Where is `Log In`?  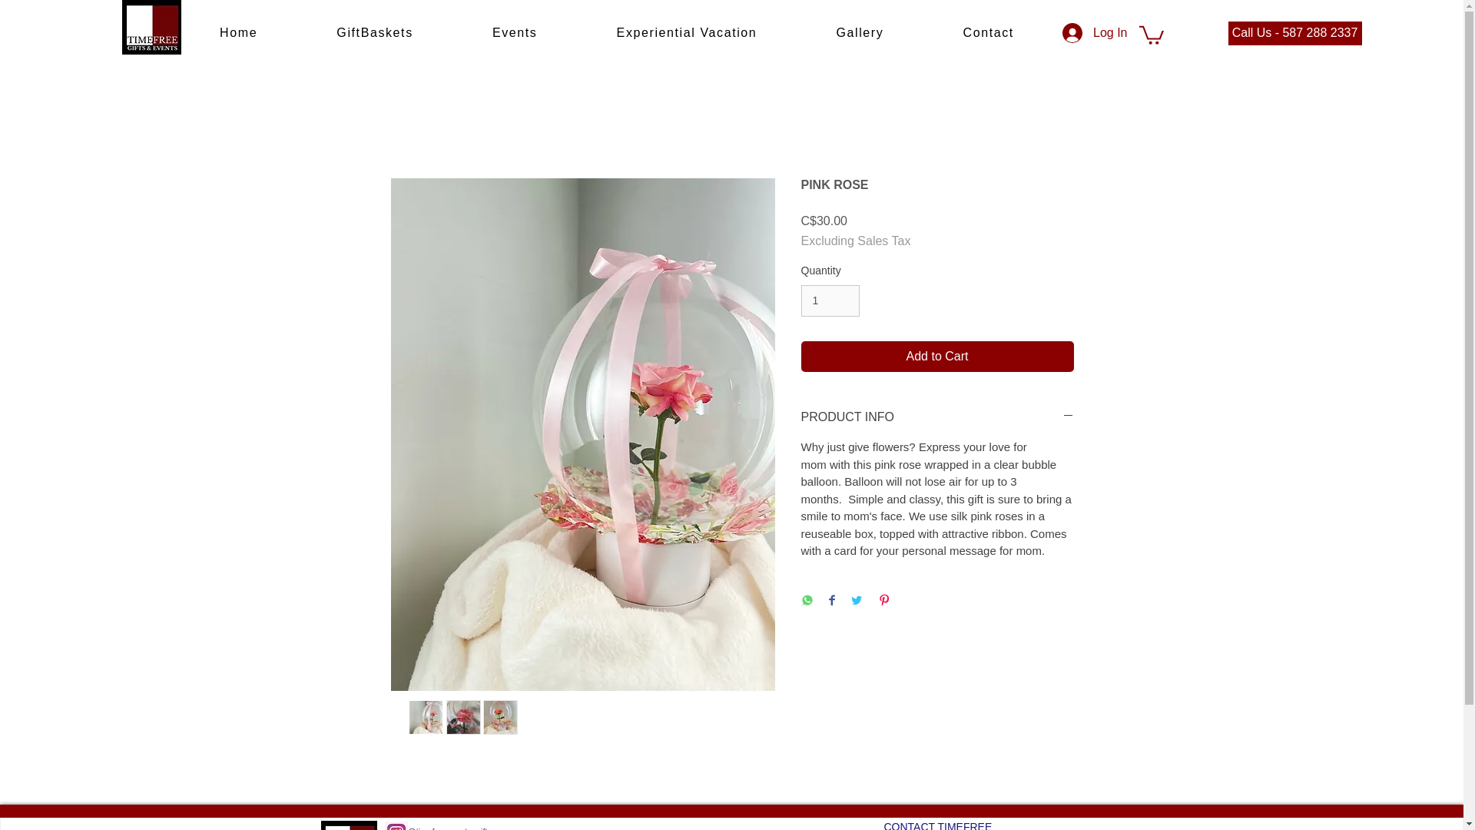
Log In is located at coordinates (1094, 32).